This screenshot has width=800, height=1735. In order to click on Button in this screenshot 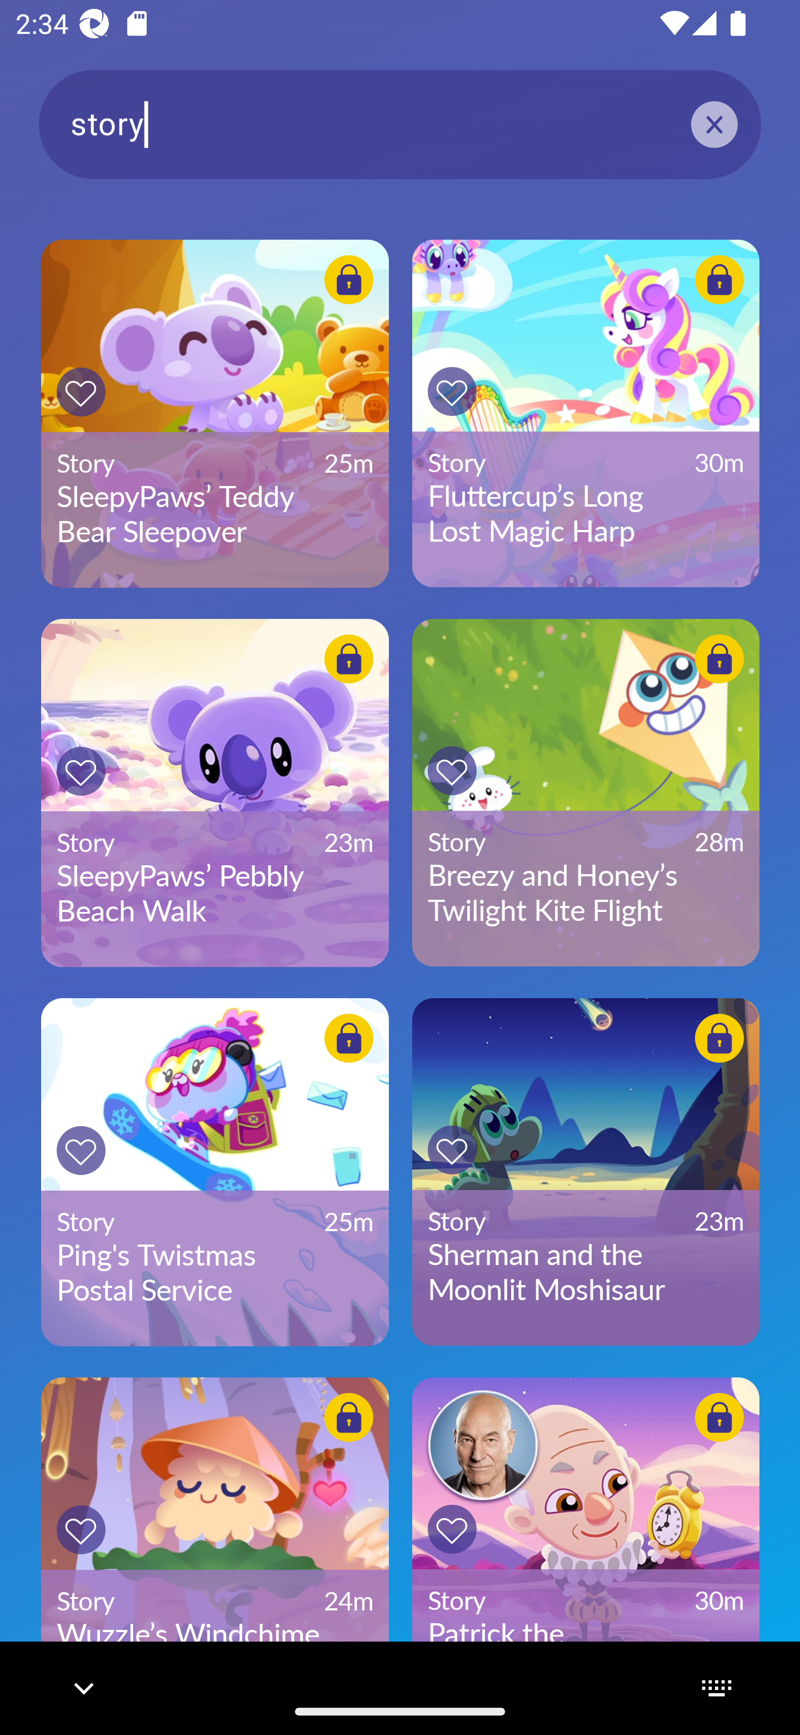, I will do `click(349, 659)`.